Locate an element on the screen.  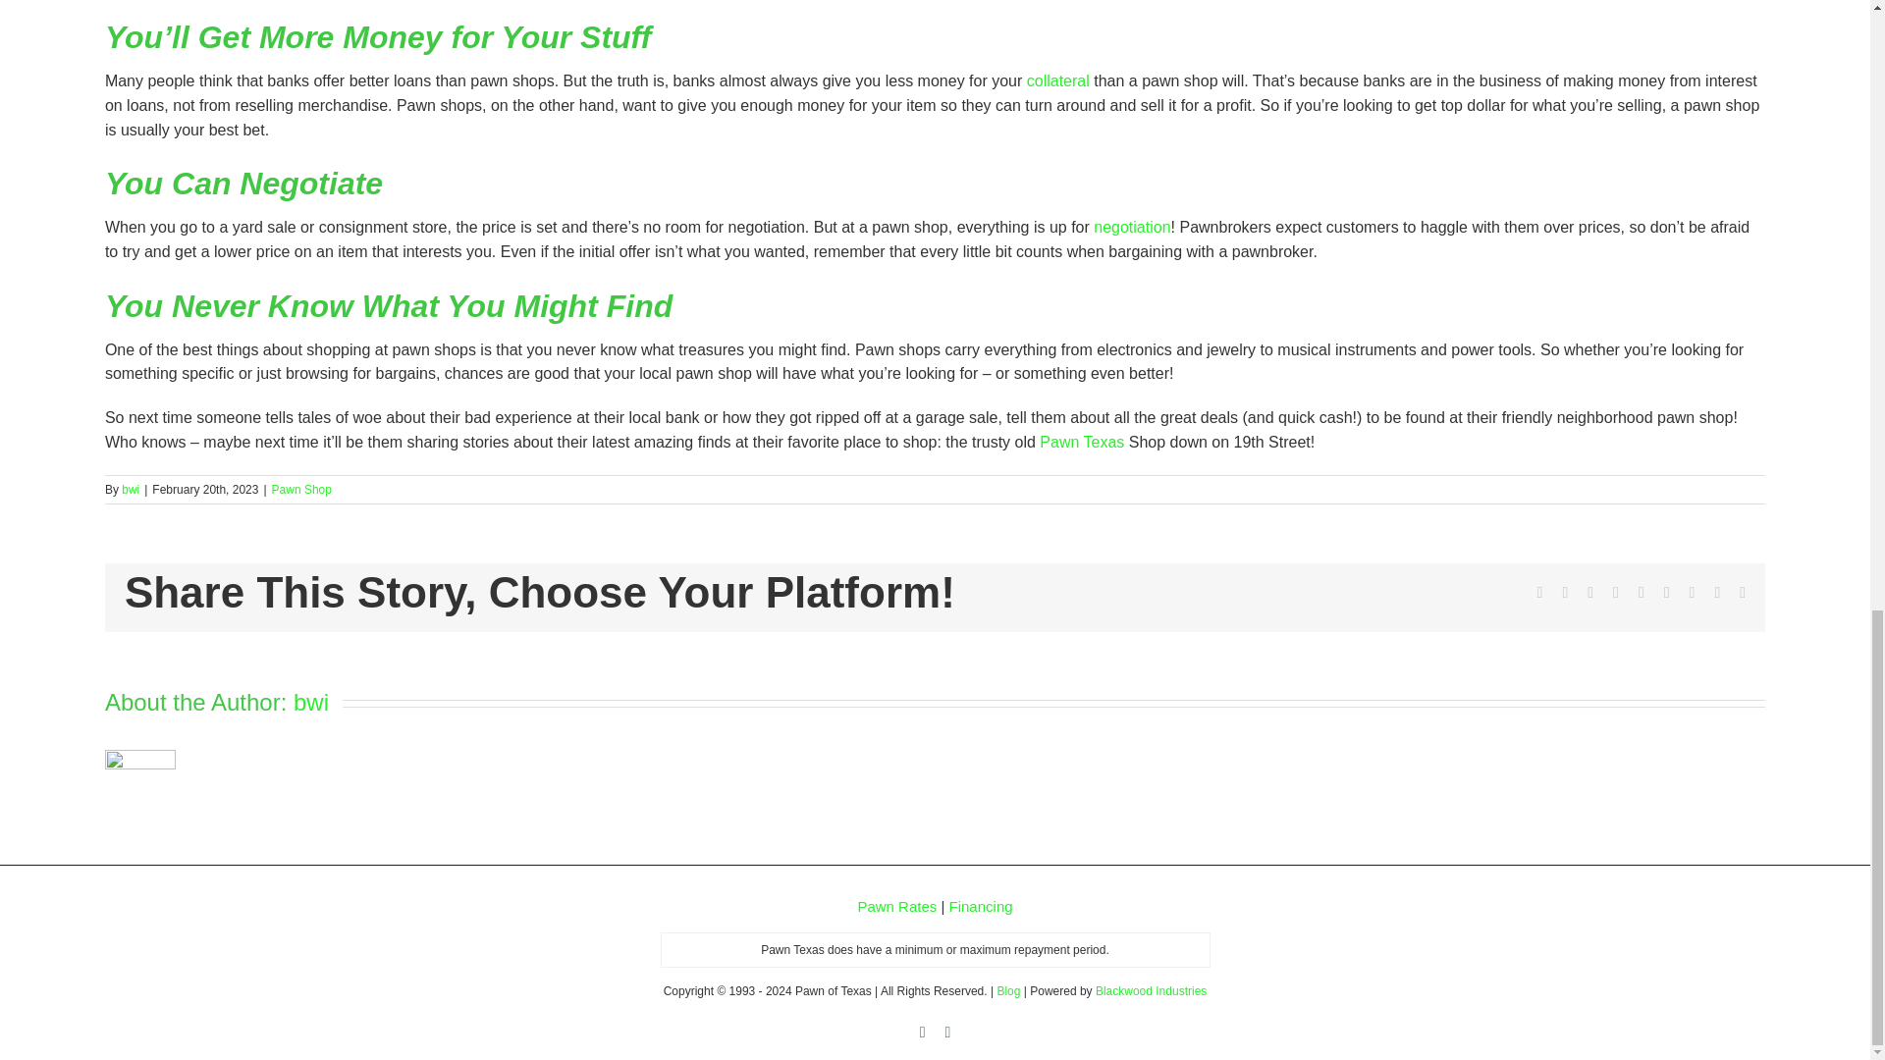
Blog is located at coordinates (1007, 991).